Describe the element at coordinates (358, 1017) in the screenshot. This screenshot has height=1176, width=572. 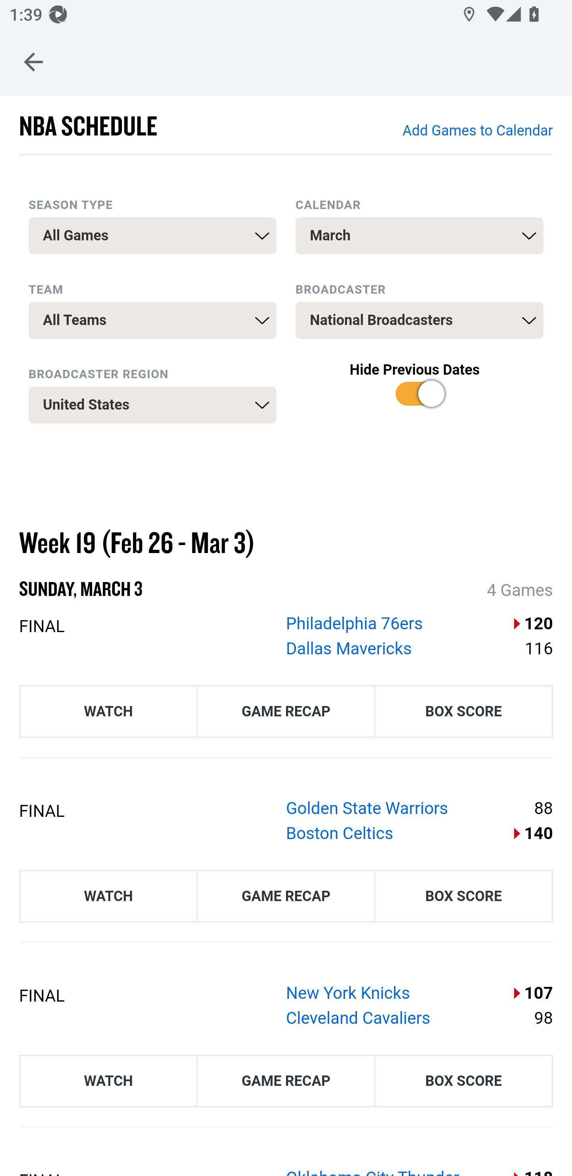
I see `Cleveland Cavaliers` at that location.